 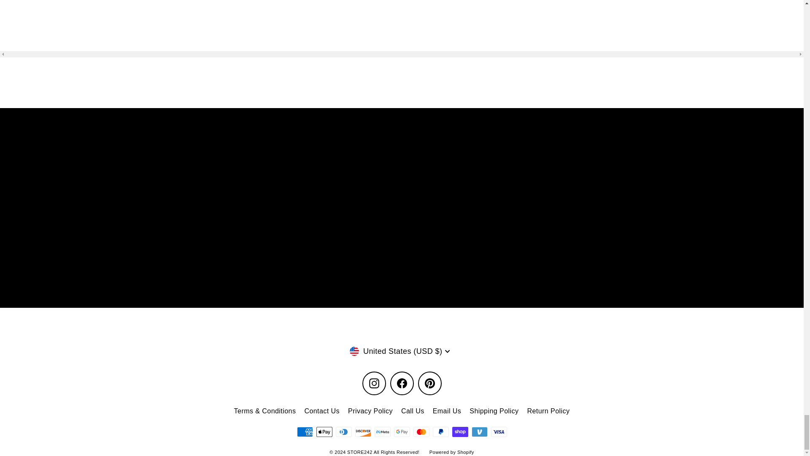 I want to click on PayPal, so click(x=440, y=432).